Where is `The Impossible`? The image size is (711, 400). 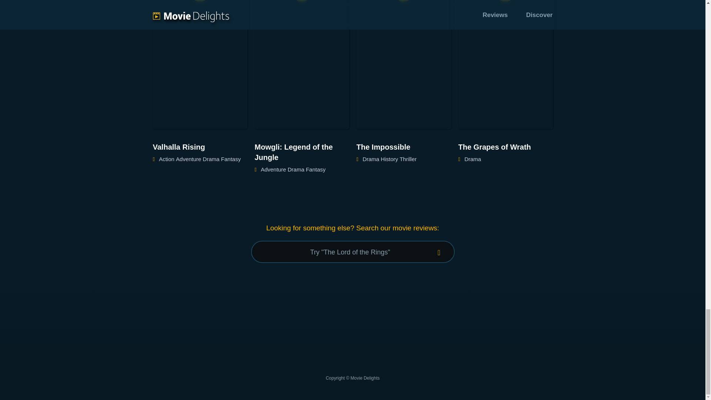 The Impossible is located at coordinates (403, 147).